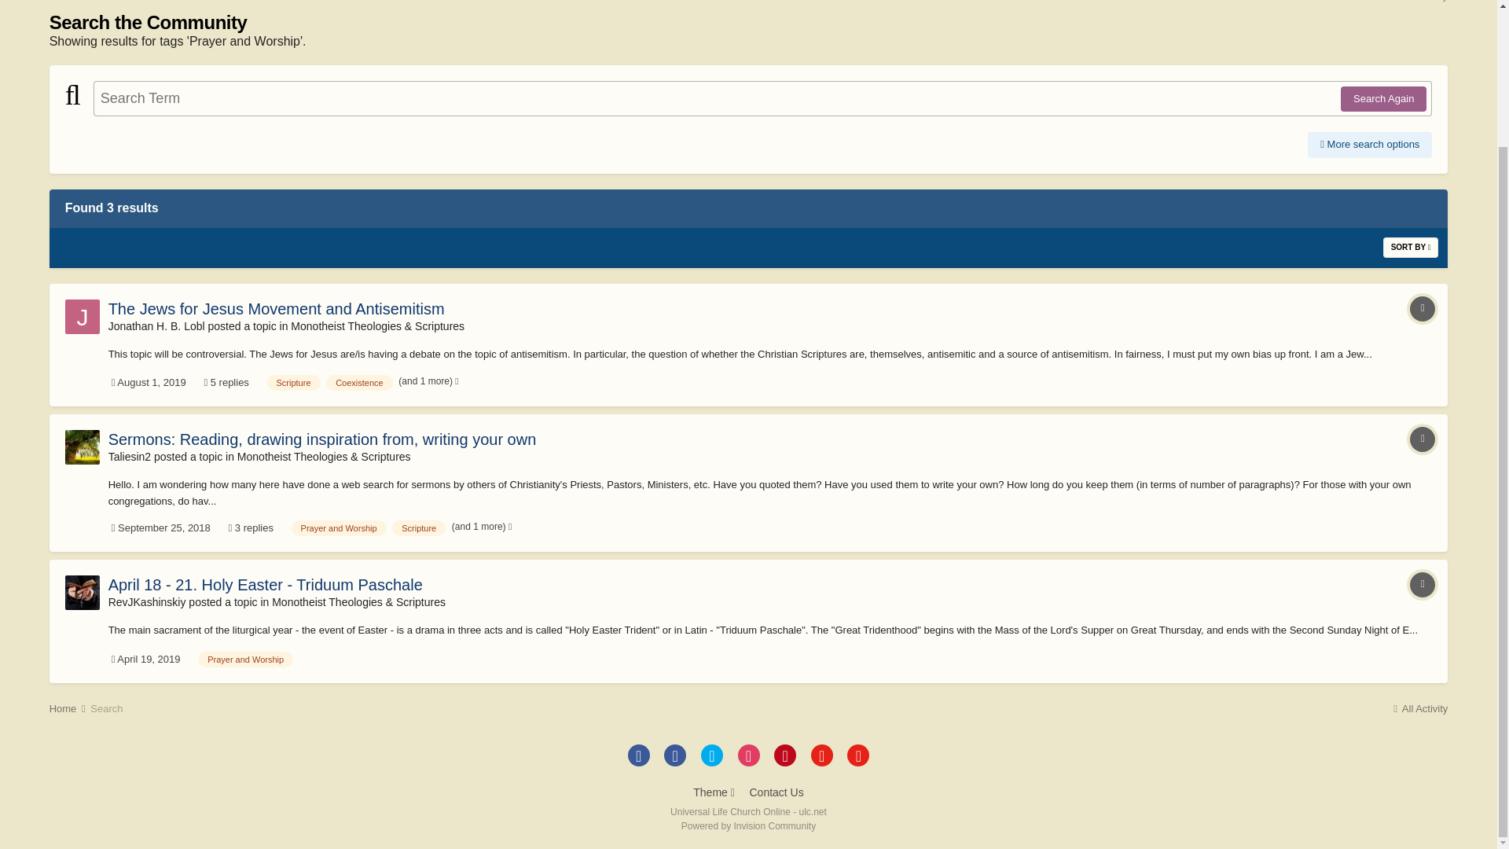  Describe the element at coordinates (1383, 99) in the screenshot. I see `Search Again` at that location.